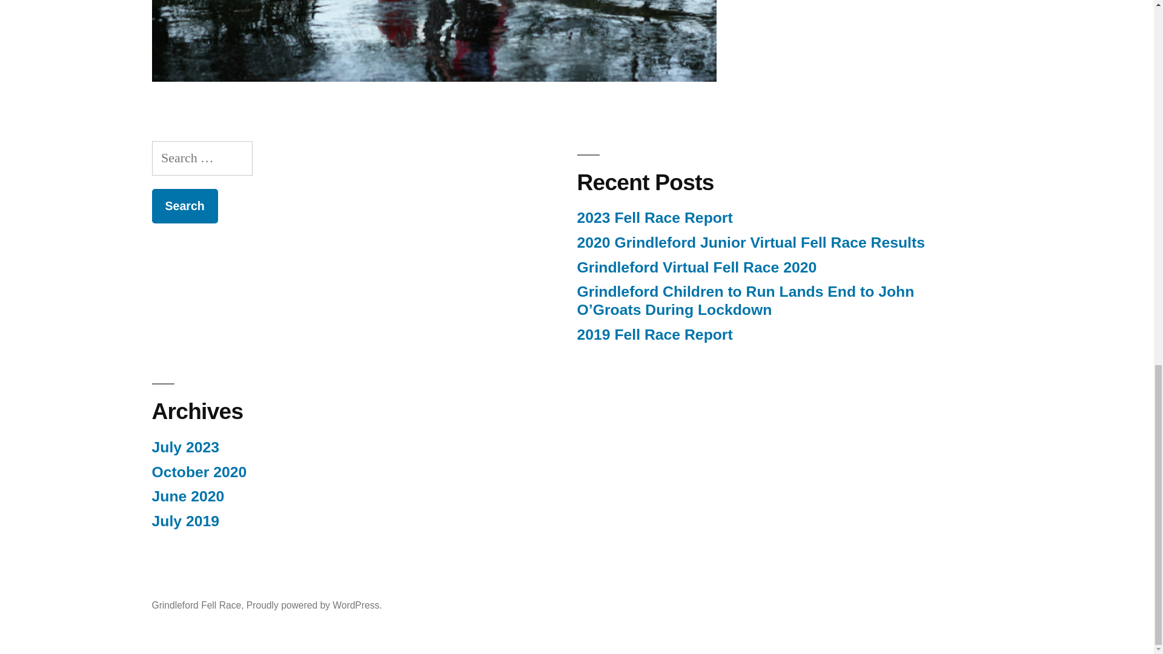  What do you see at coordinates (654, 334) in the screenshot?
I see `2019 Fell Race Report` at bounding box center [654, 334].